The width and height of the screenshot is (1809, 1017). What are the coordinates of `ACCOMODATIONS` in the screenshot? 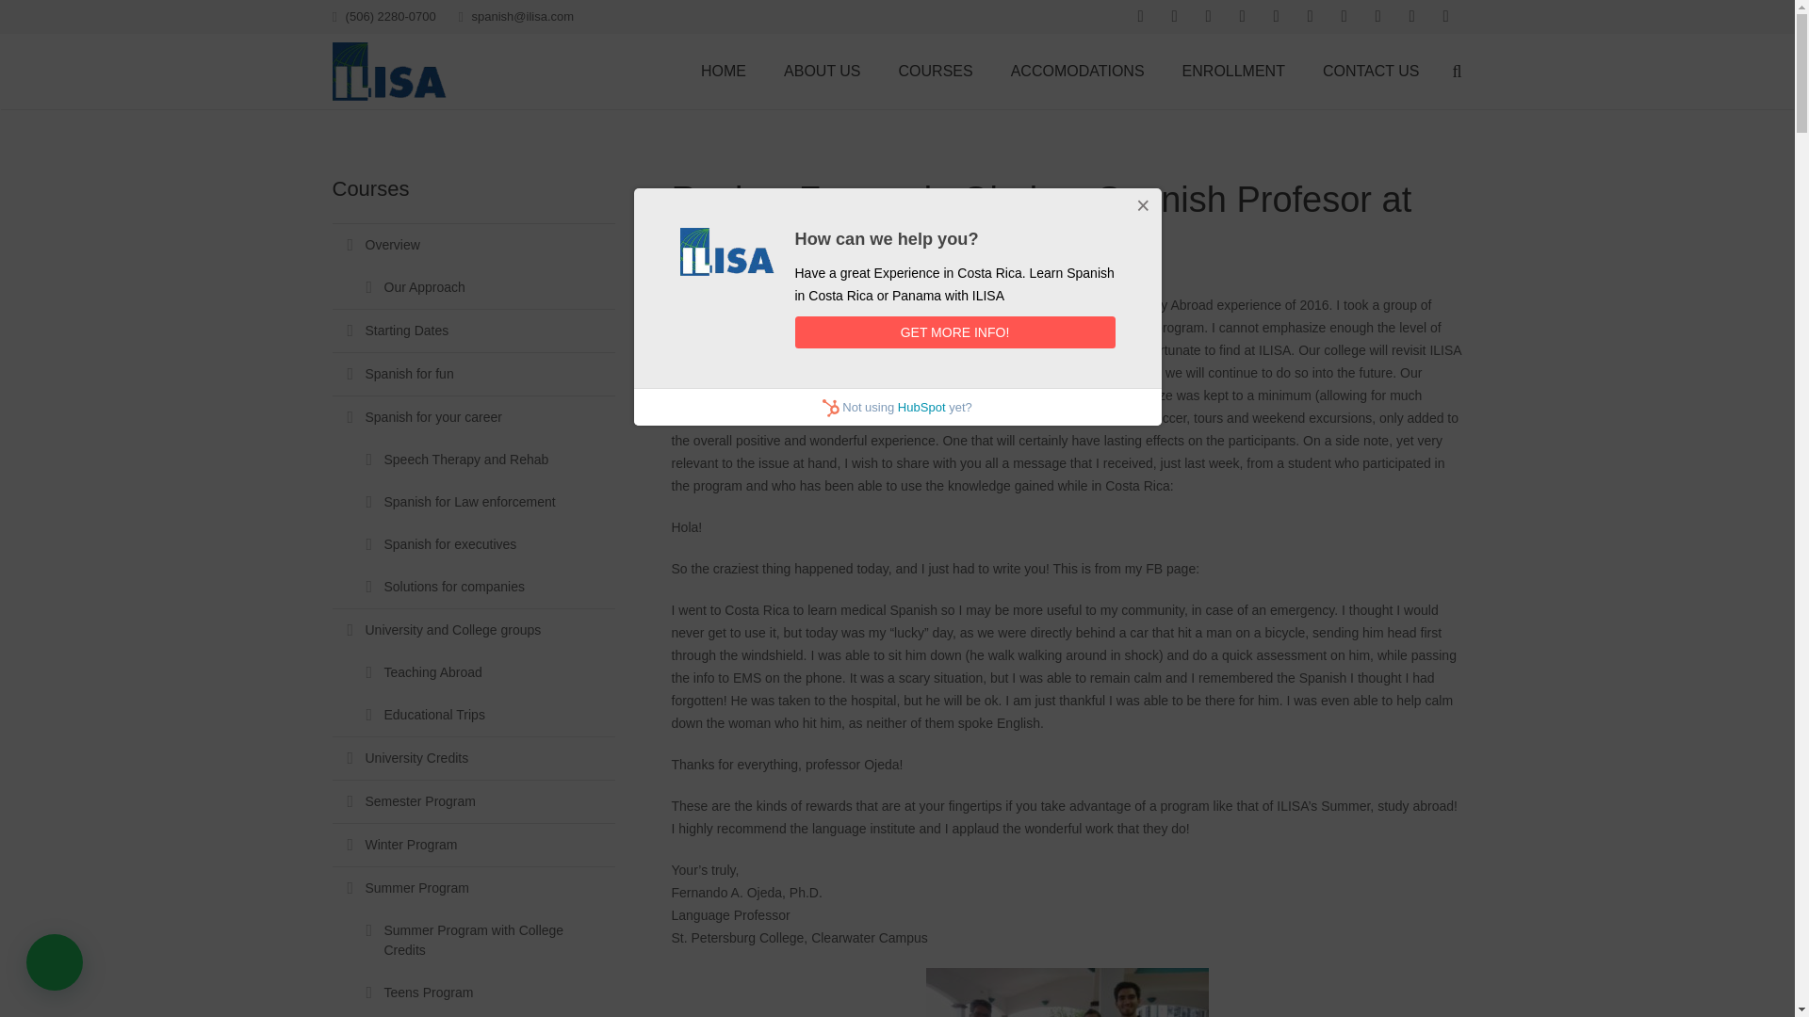 It's located at (1077, 71).